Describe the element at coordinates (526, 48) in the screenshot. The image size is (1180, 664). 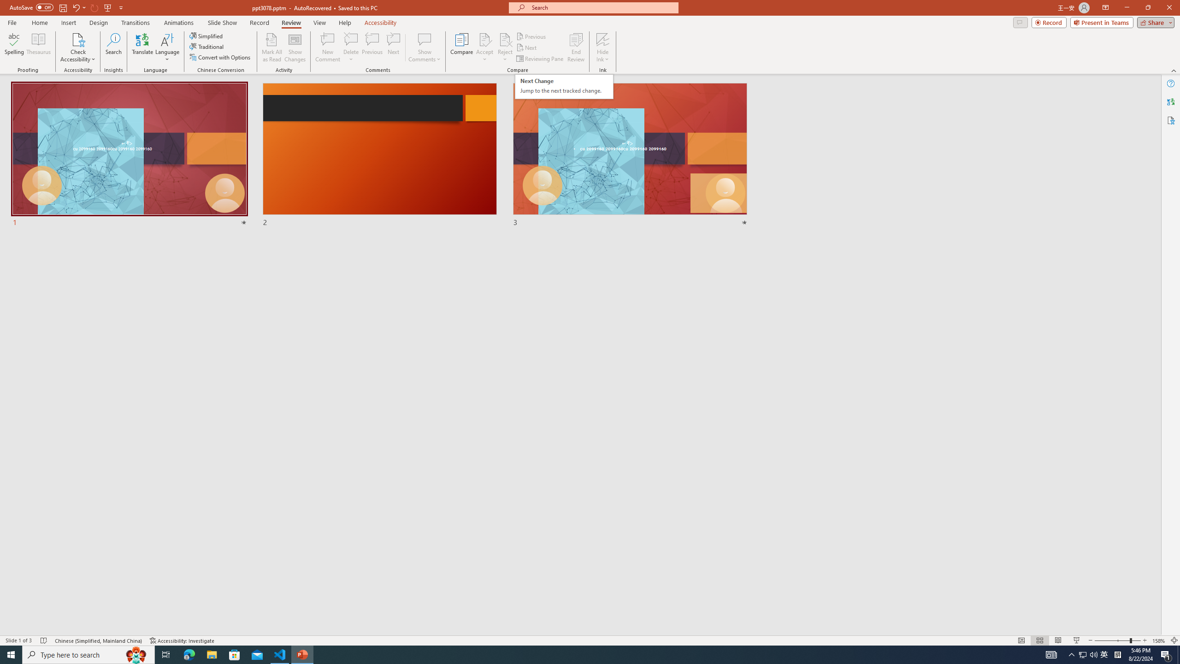
I see `Next` at that location.